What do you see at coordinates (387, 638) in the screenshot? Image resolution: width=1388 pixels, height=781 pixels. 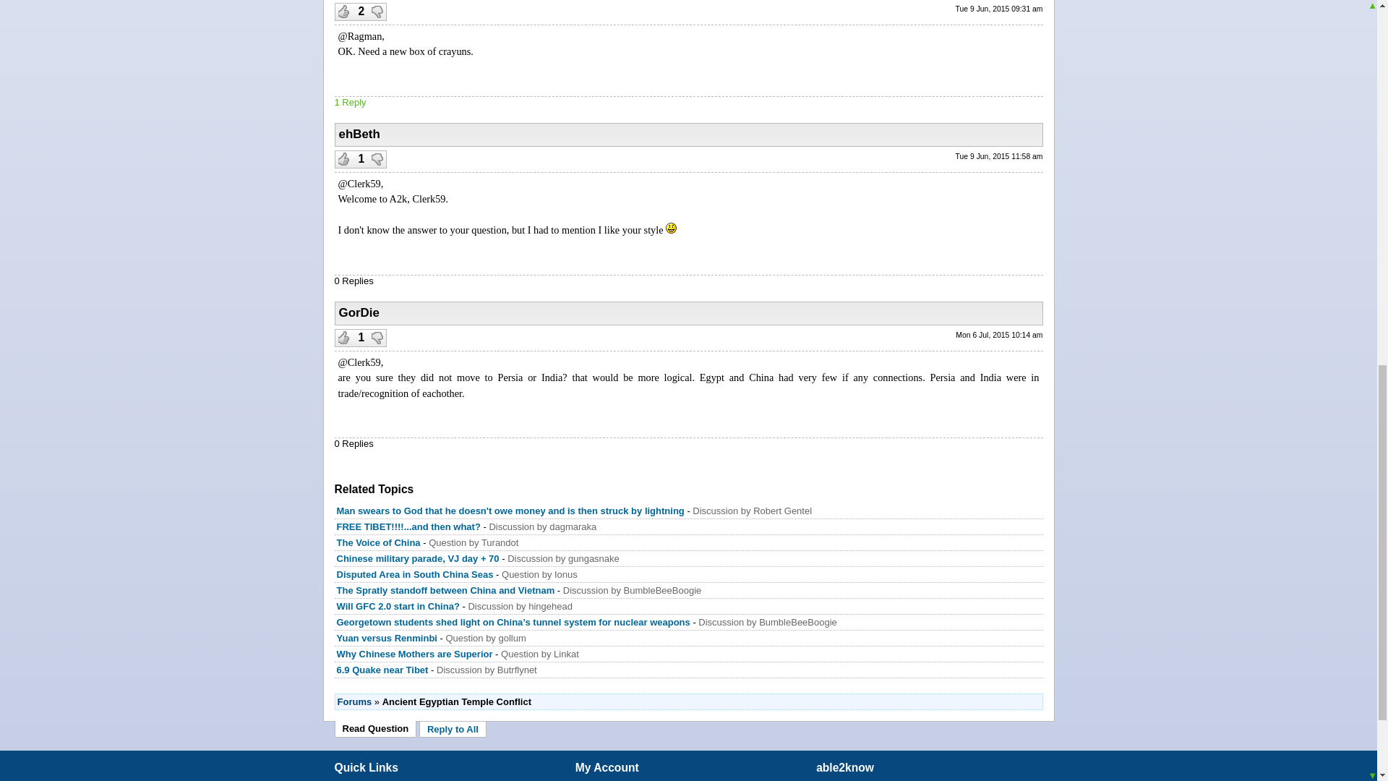 I see `Yuan versus Renminbi` at bounding box center [387, 638].